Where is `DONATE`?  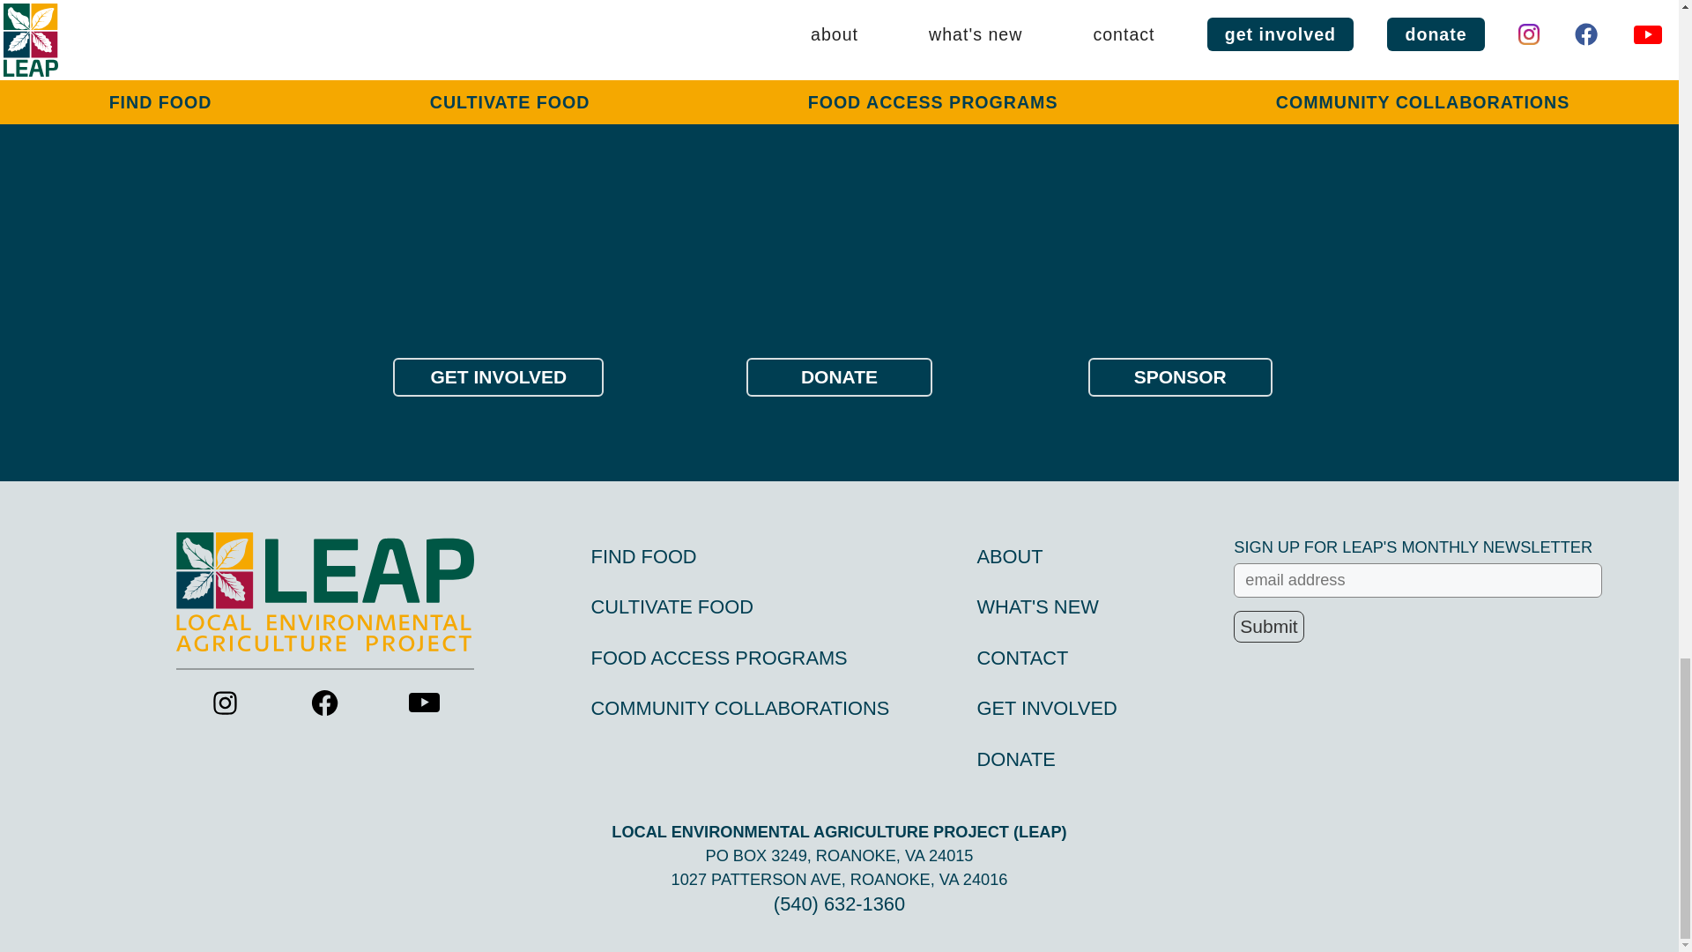 DONATE is located at coordinates (1015, 758).